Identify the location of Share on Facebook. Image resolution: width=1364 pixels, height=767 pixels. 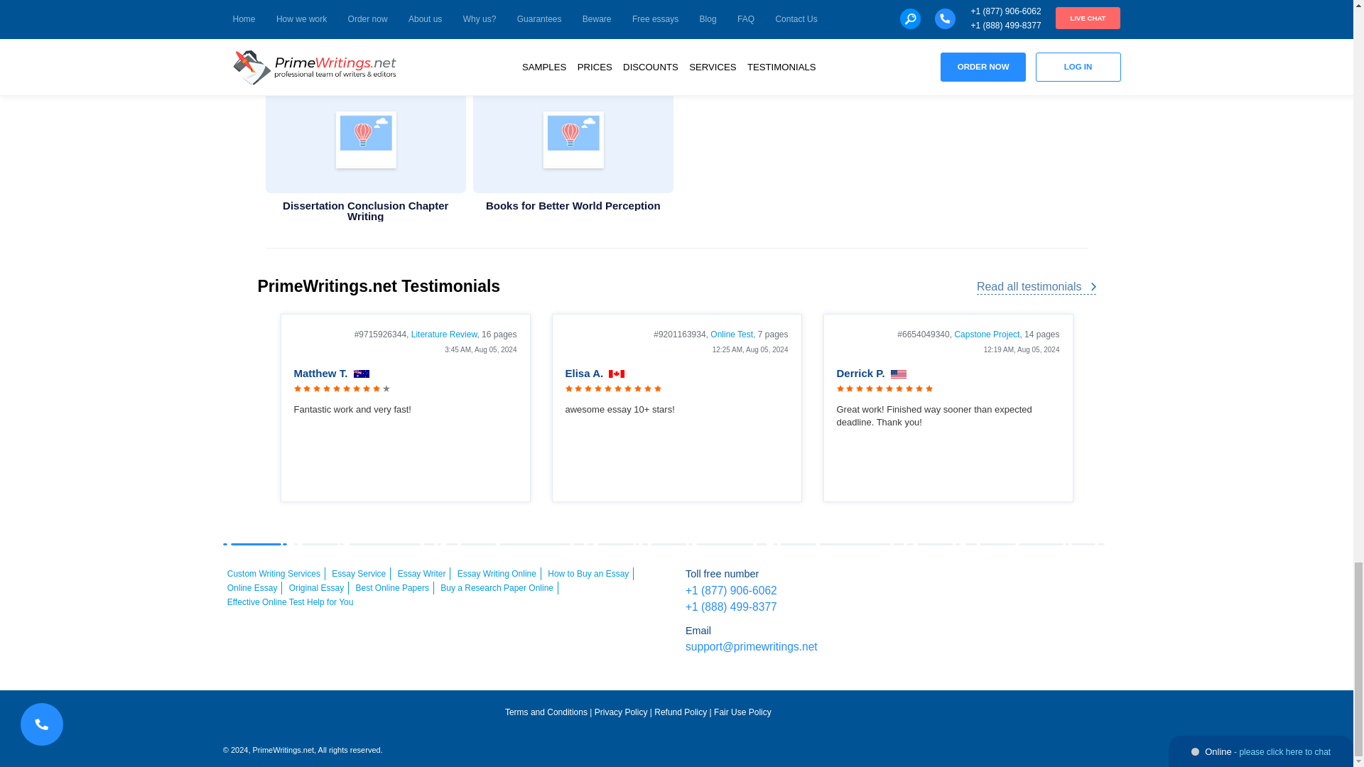
(993, 31).